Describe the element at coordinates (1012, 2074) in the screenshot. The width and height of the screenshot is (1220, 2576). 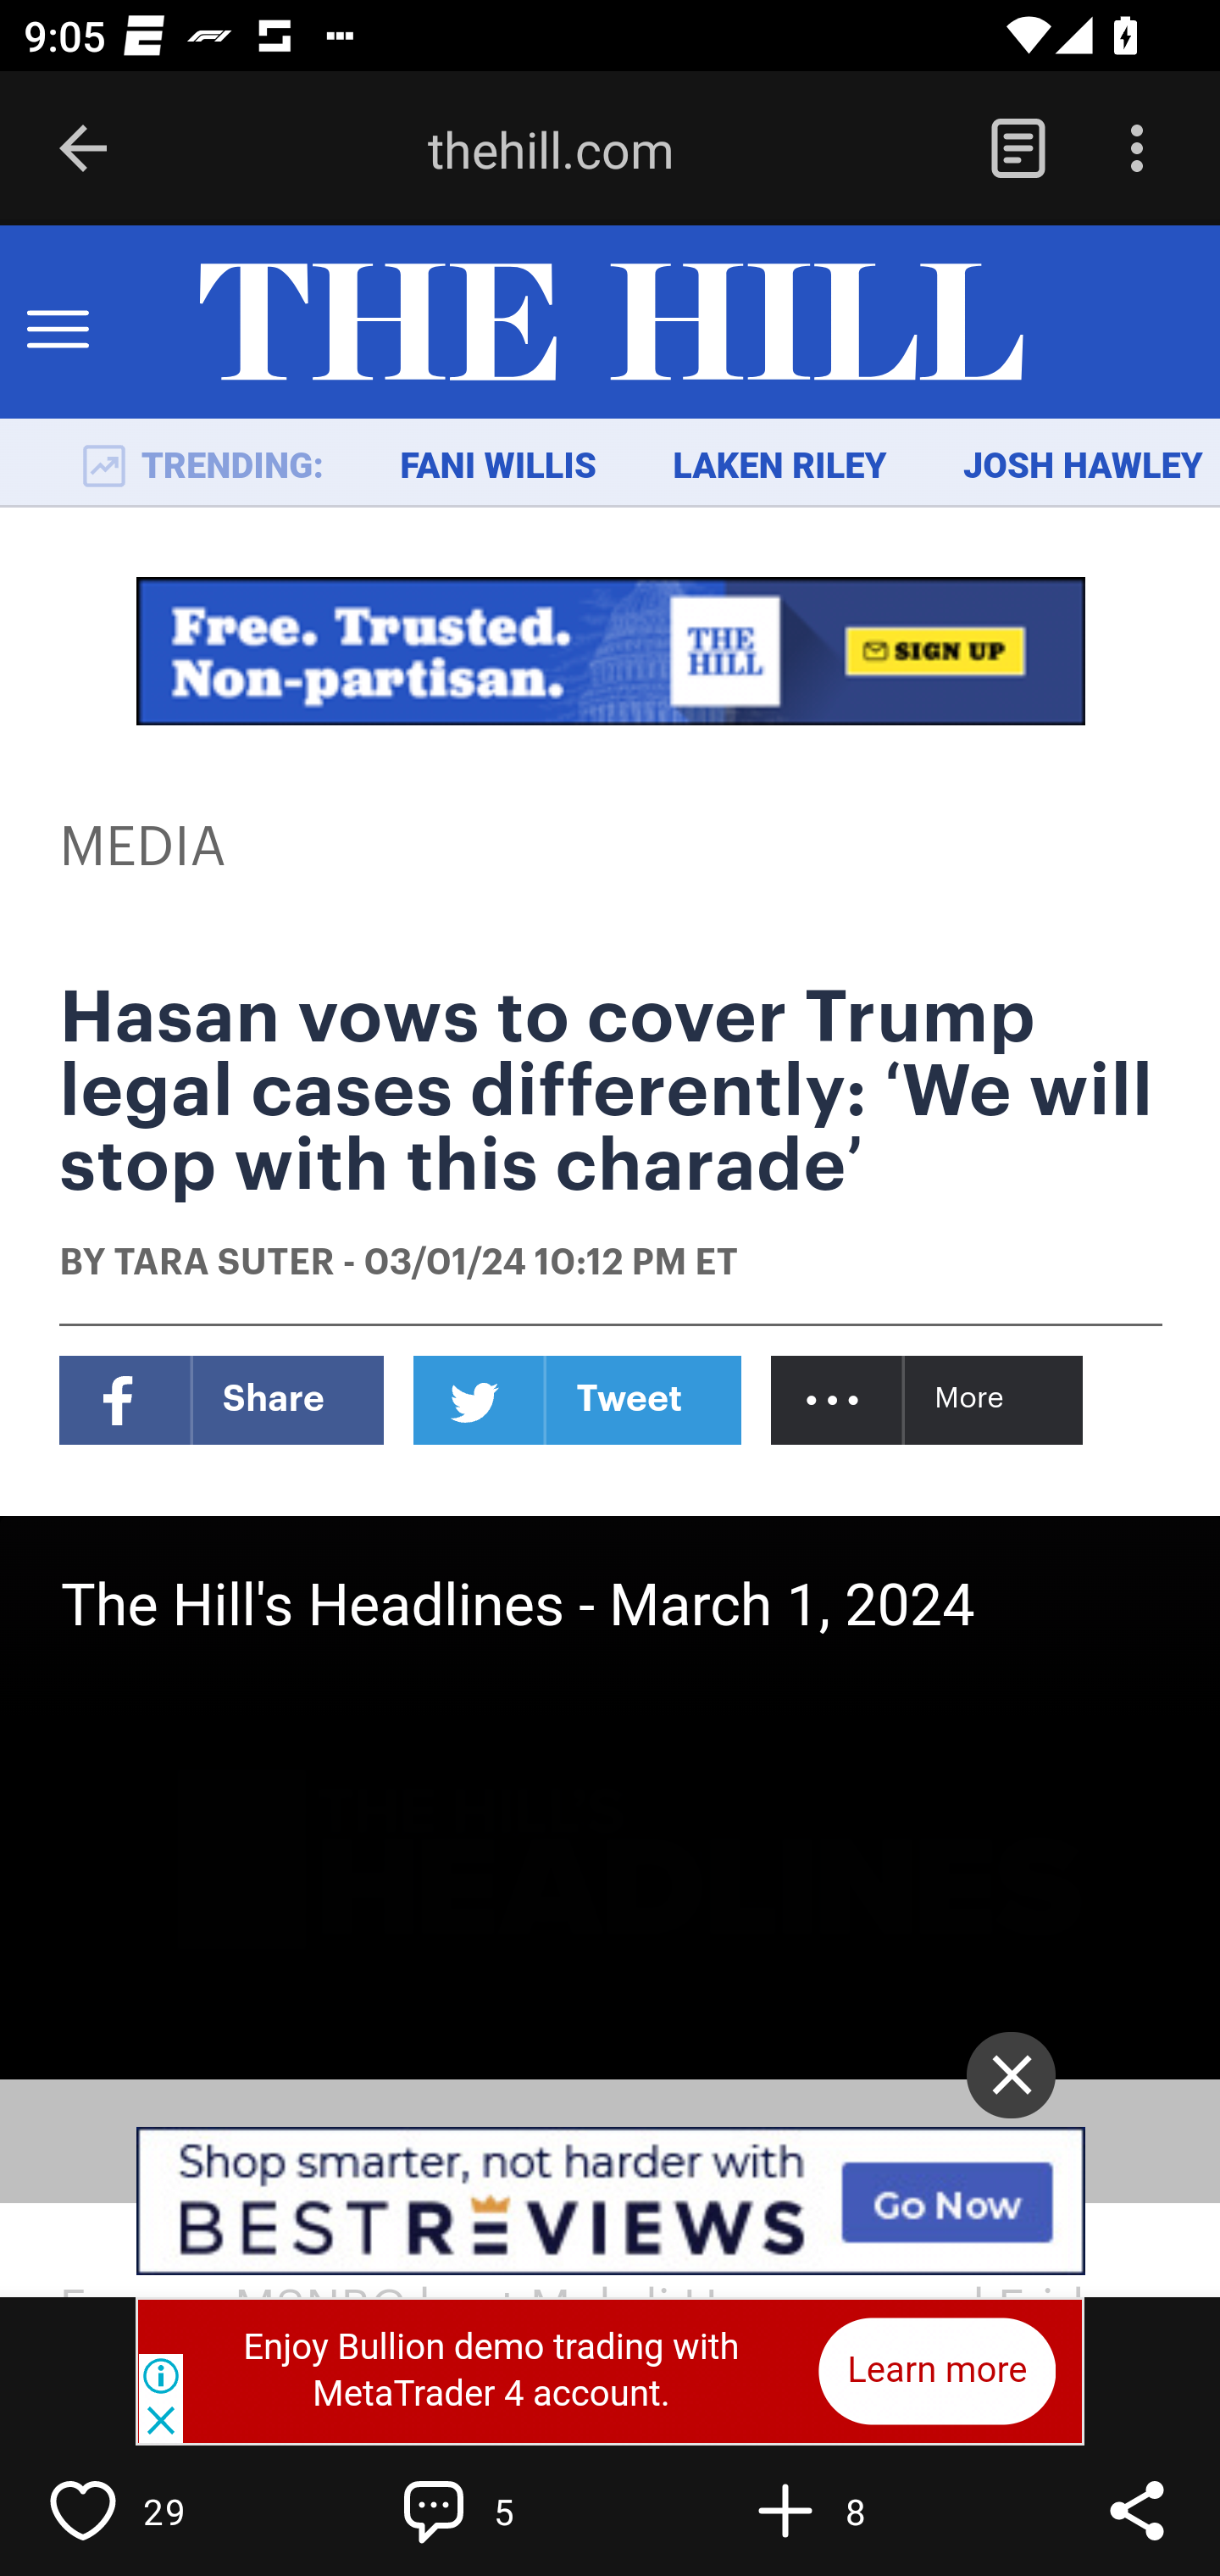
I see `✕` at that location.